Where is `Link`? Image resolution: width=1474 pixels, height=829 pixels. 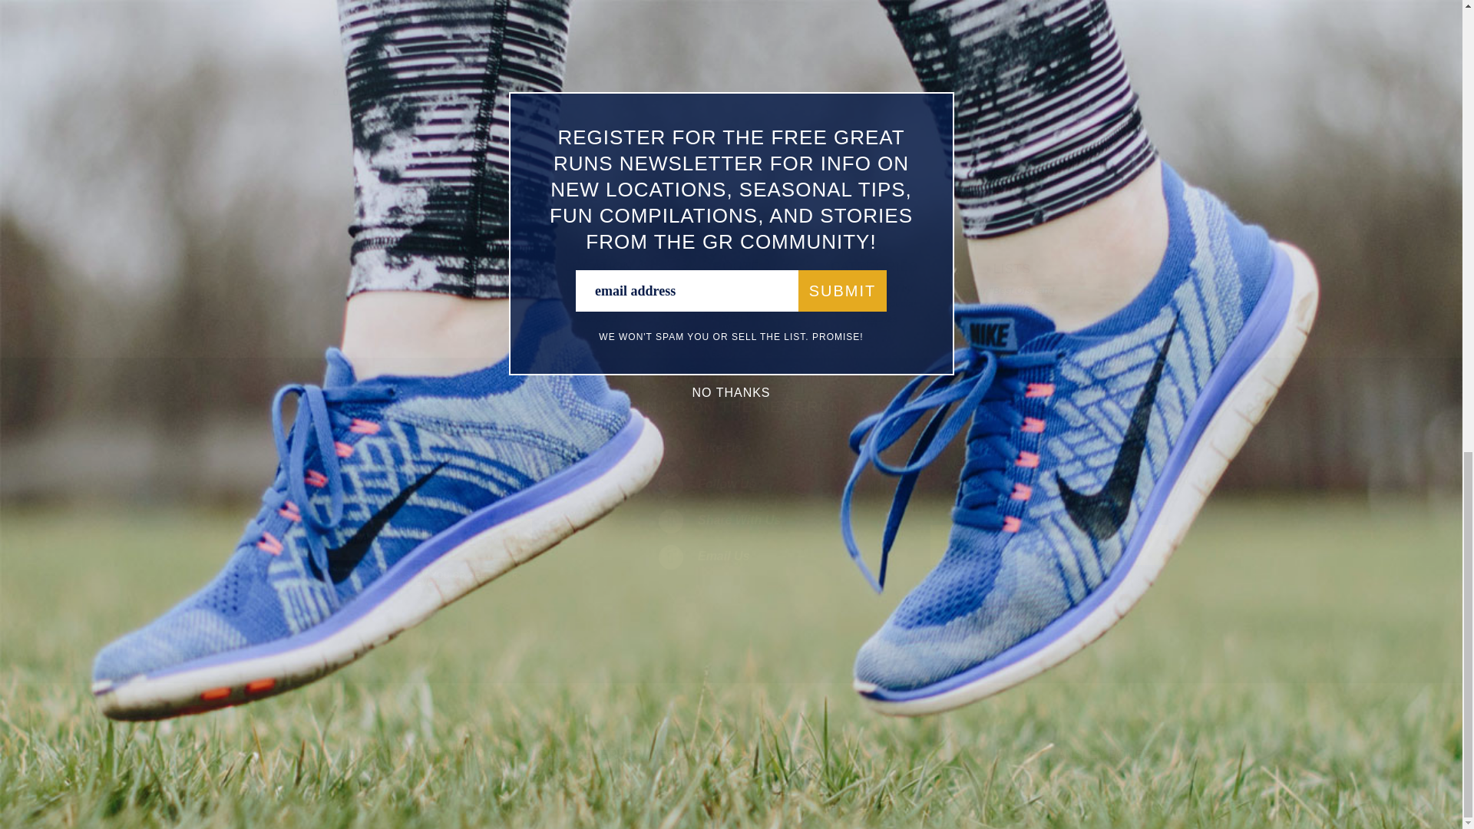 Link is located at coordinates (516, 35).